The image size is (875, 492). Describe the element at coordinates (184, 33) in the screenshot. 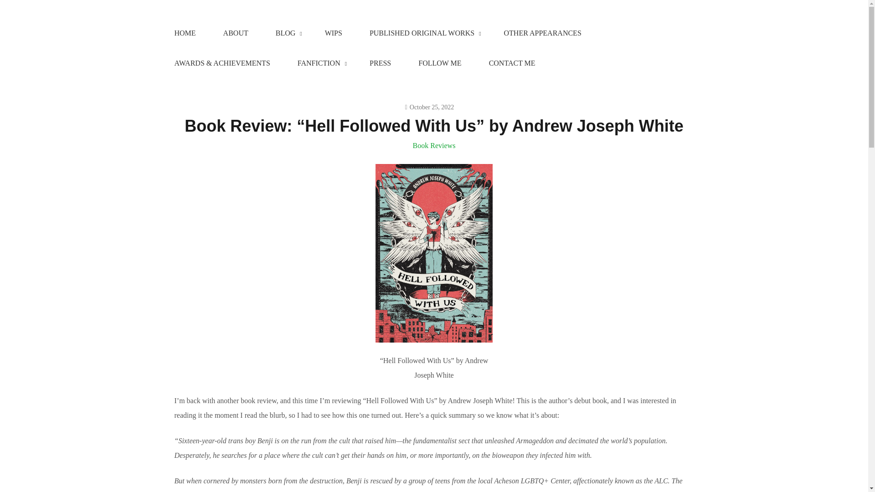

I see `HOME` at that location.